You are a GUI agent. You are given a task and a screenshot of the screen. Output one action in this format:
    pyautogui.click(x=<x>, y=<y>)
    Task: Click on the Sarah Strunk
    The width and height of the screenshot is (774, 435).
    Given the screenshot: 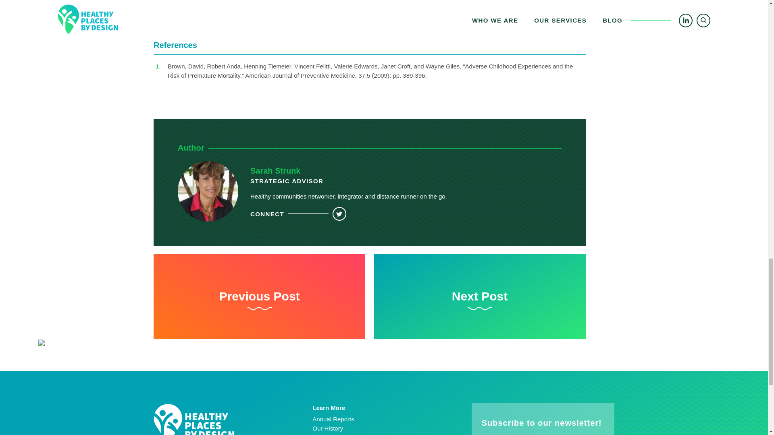 What is the action you would take?
    pyautogui.click(x=275, y=171)
    